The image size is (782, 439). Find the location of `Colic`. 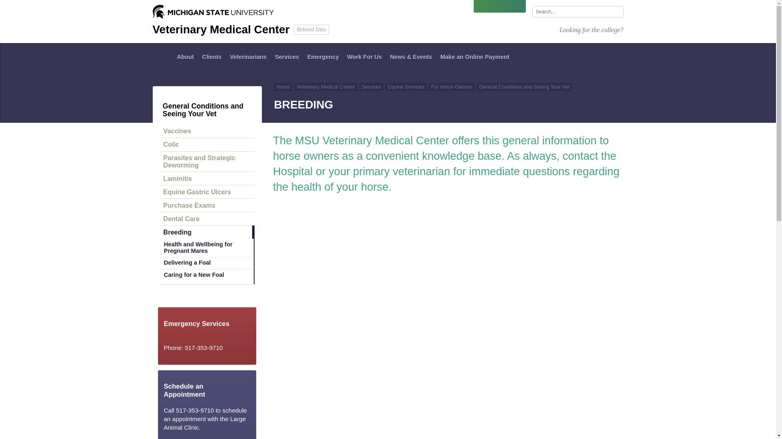

Colic is located at coordinates (207, 145).